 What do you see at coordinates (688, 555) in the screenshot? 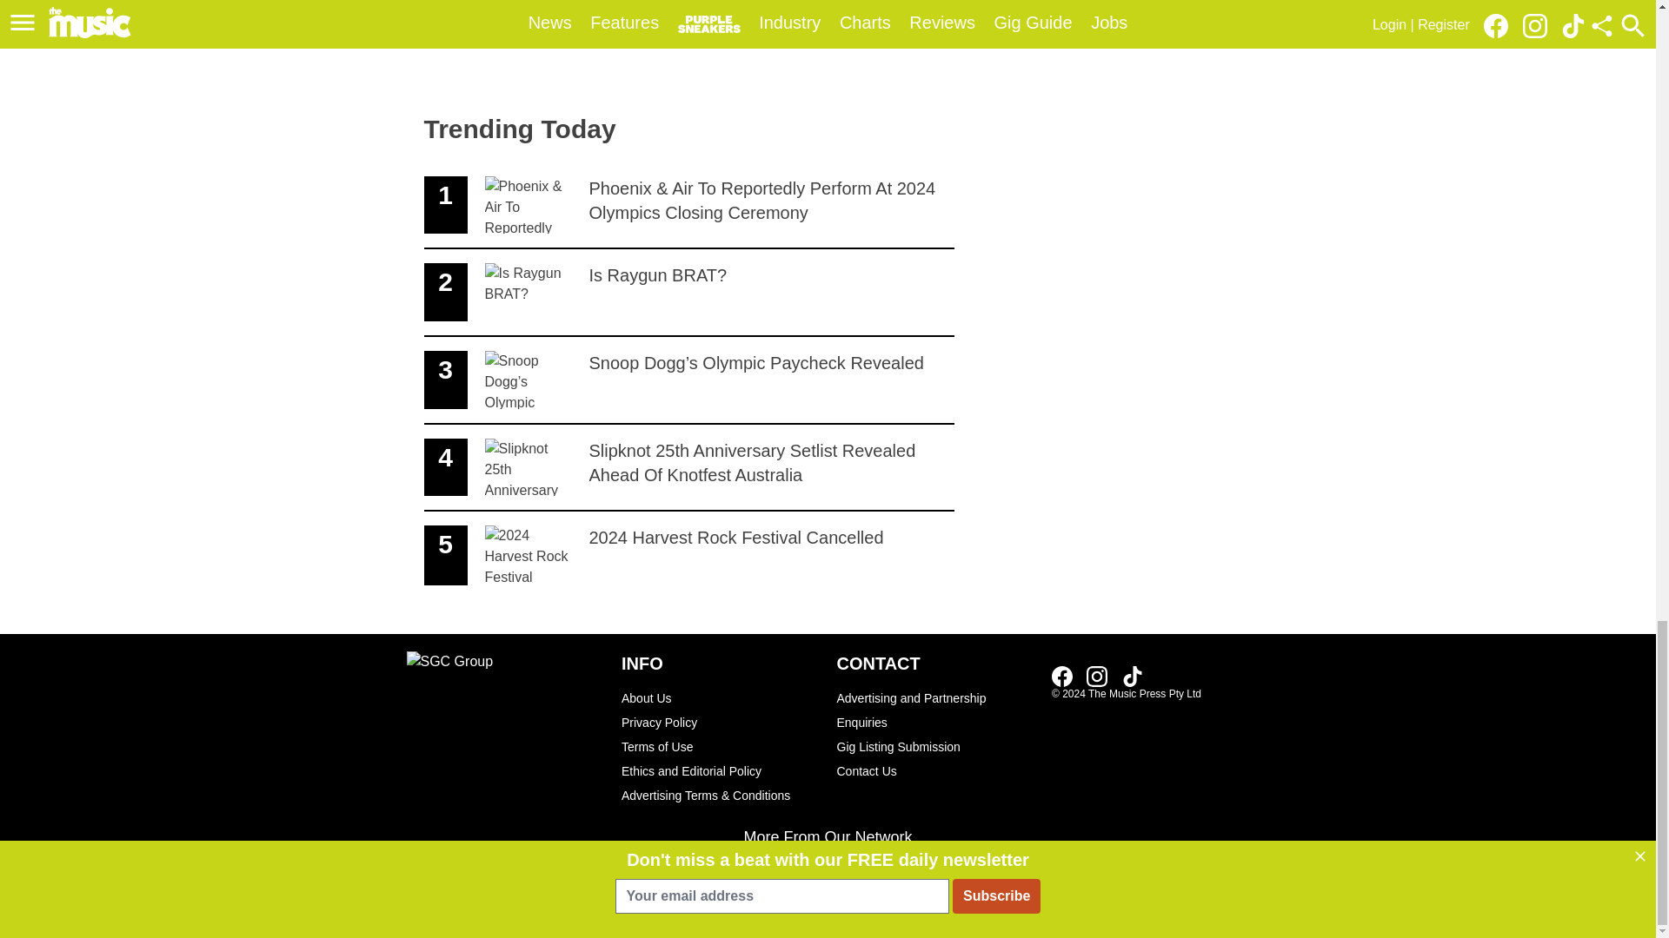
I see `Terms of Use` at bounding box center [688, 555].